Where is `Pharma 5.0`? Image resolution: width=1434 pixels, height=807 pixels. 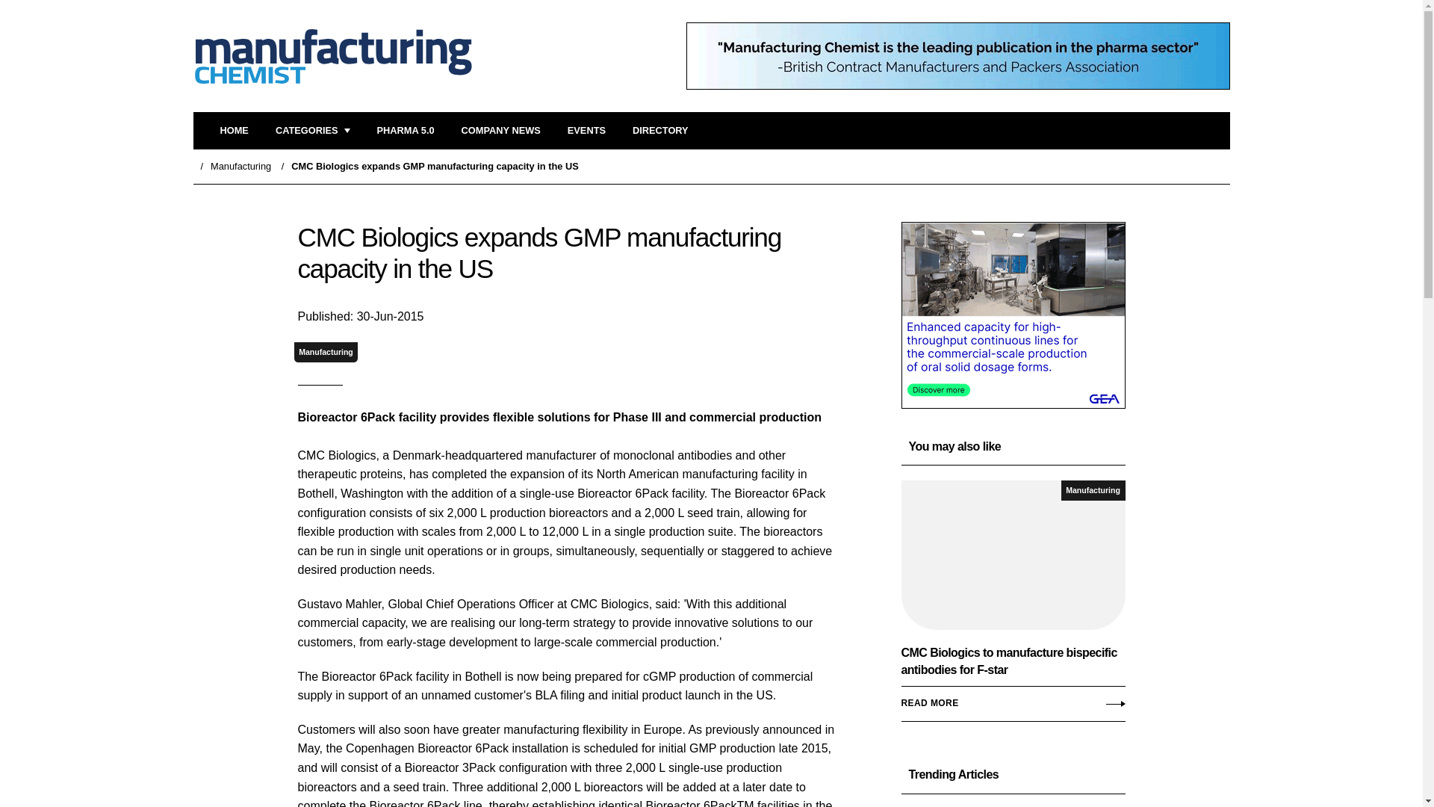 Pharma 5.0 is located at coordinates (405, 131).